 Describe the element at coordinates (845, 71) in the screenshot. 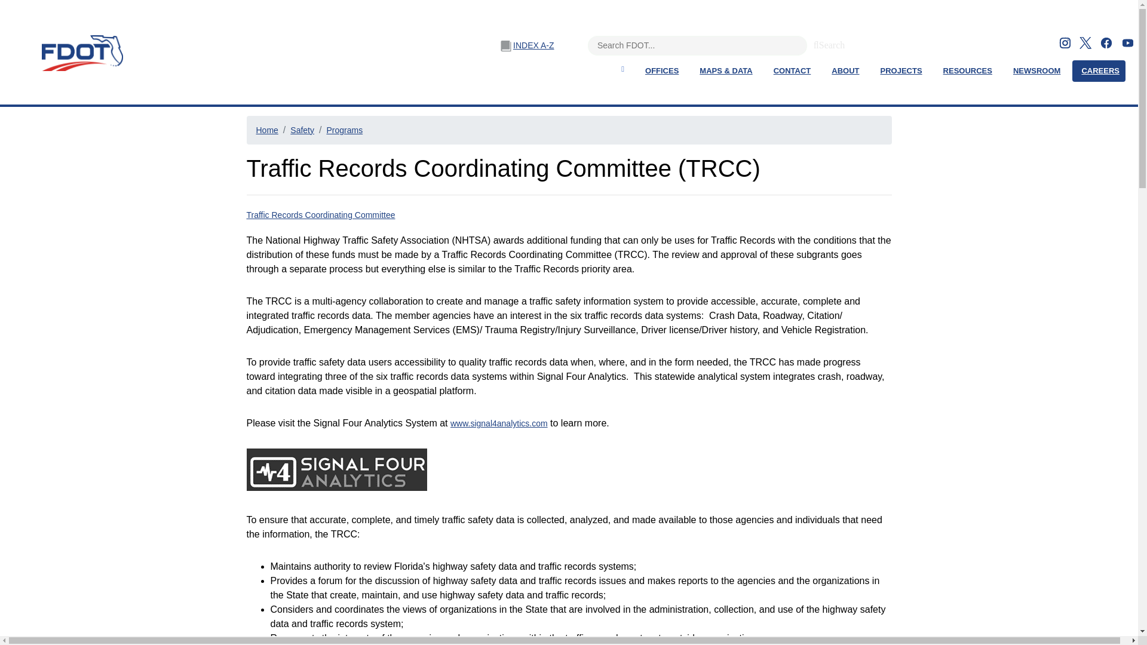

I see `ABOUT` at that location.